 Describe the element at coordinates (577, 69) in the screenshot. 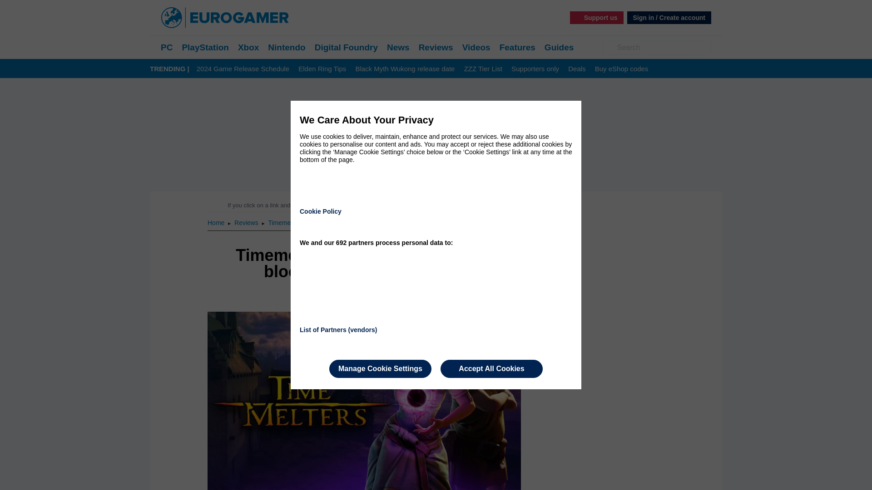

I see `Deals` at that location.